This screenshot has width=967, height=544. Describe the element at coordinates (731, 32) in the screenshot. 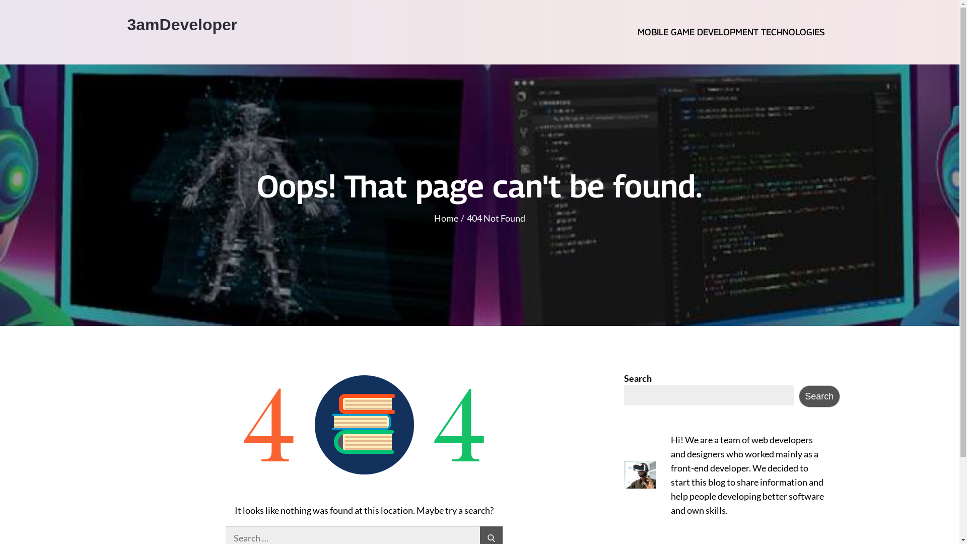

I see `MOBILE GAME DEVELOPMENT TECHNOLOGIES` at that location.